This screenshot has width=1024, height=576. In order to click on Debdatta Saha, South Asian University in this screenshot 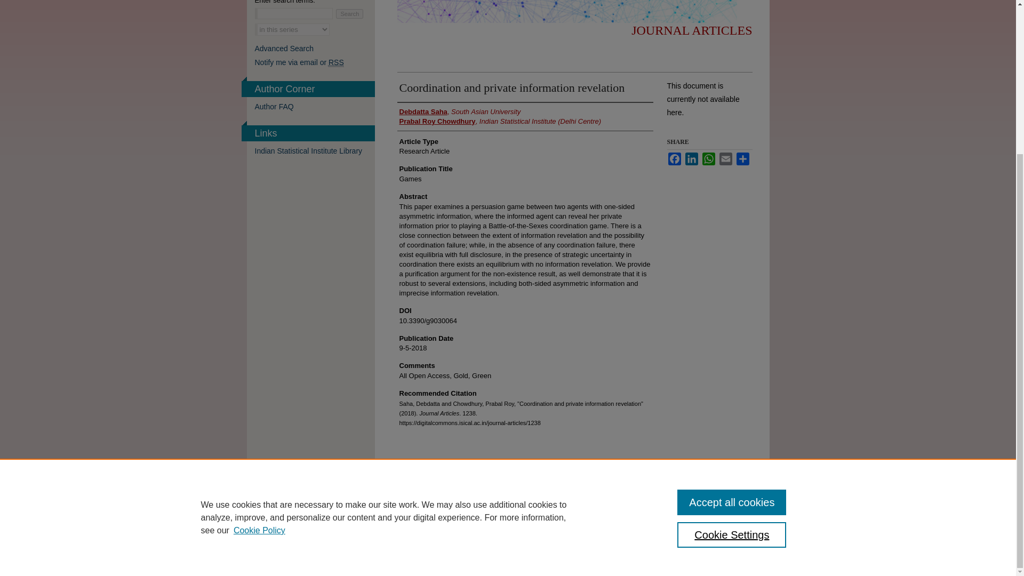, I will do `click(460, 112)`.